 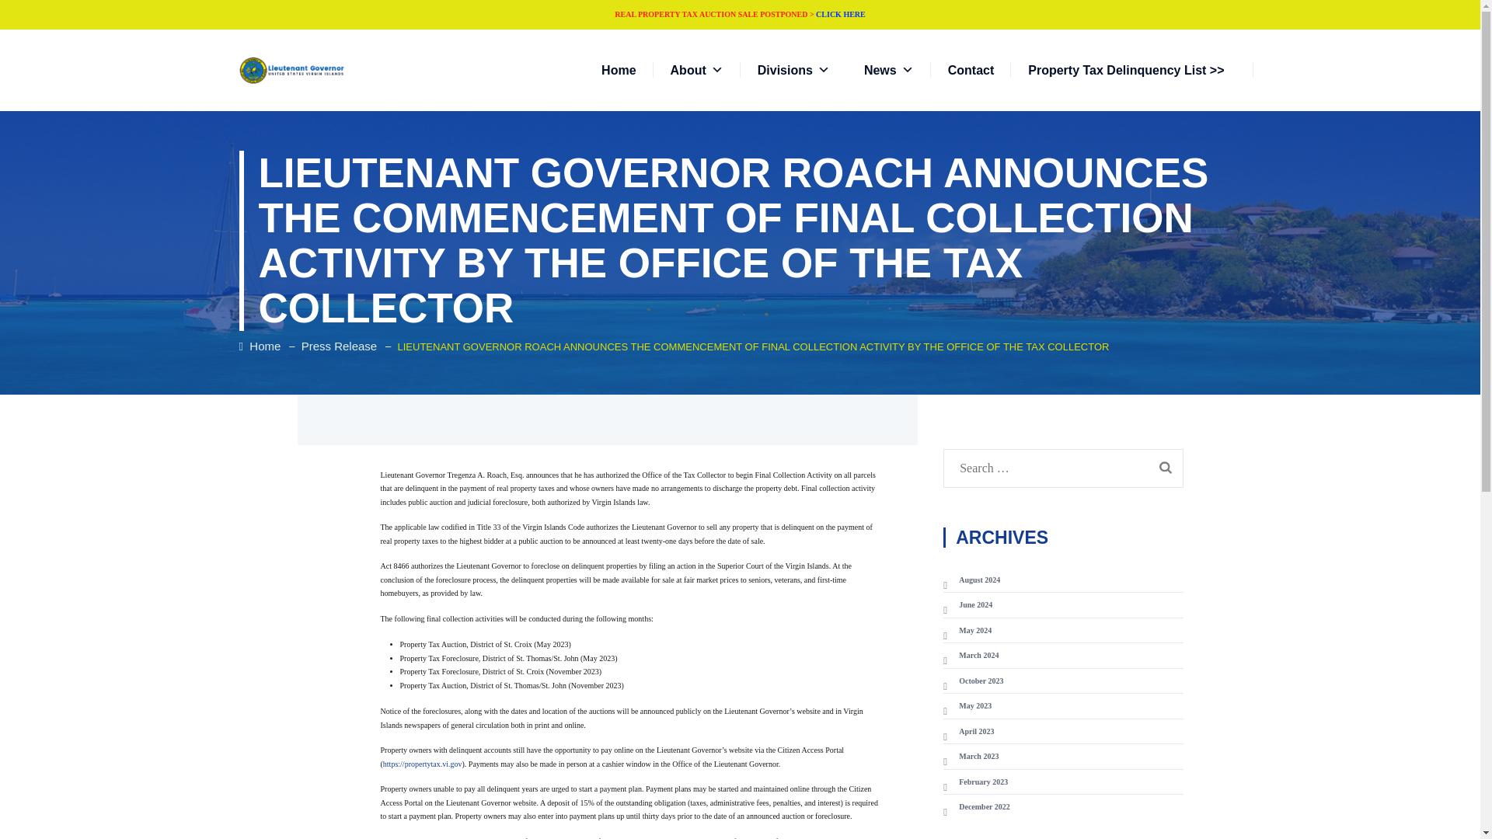 I want to click on May 2024, so click(x=967, y=629).